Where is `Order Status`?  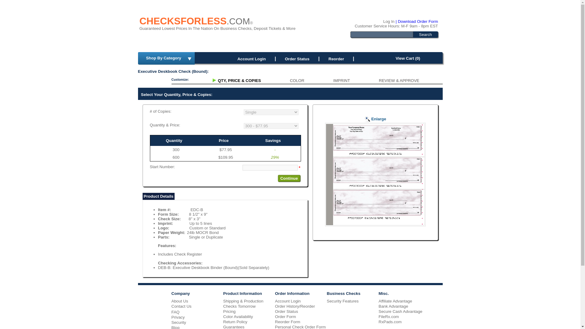 Order Status is located at coordinates (297, 58).